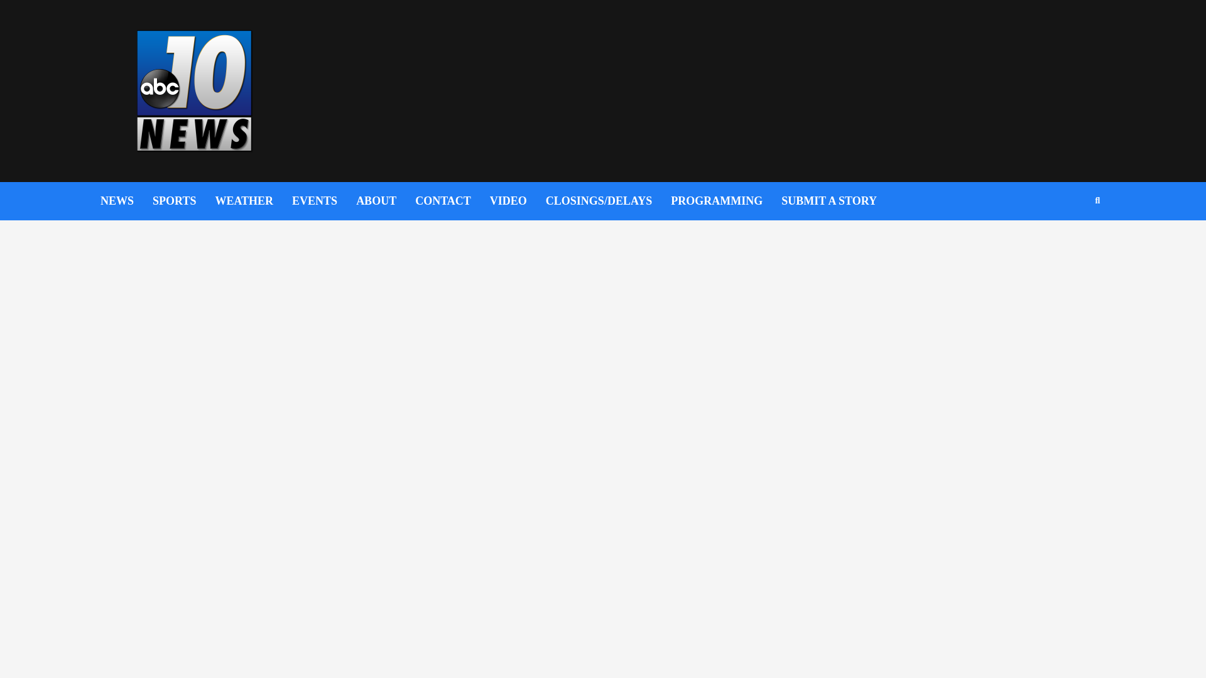 This screenshot has width=1206, height=678. I want to click on NEWS, so click(126, 201).